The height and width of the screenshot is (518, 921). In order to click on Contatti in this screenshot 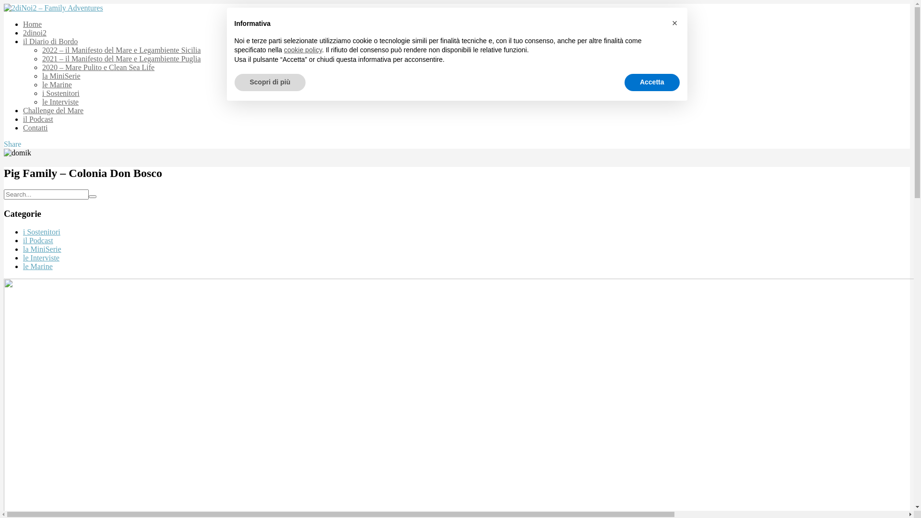, I will do `click(35, 128)`.